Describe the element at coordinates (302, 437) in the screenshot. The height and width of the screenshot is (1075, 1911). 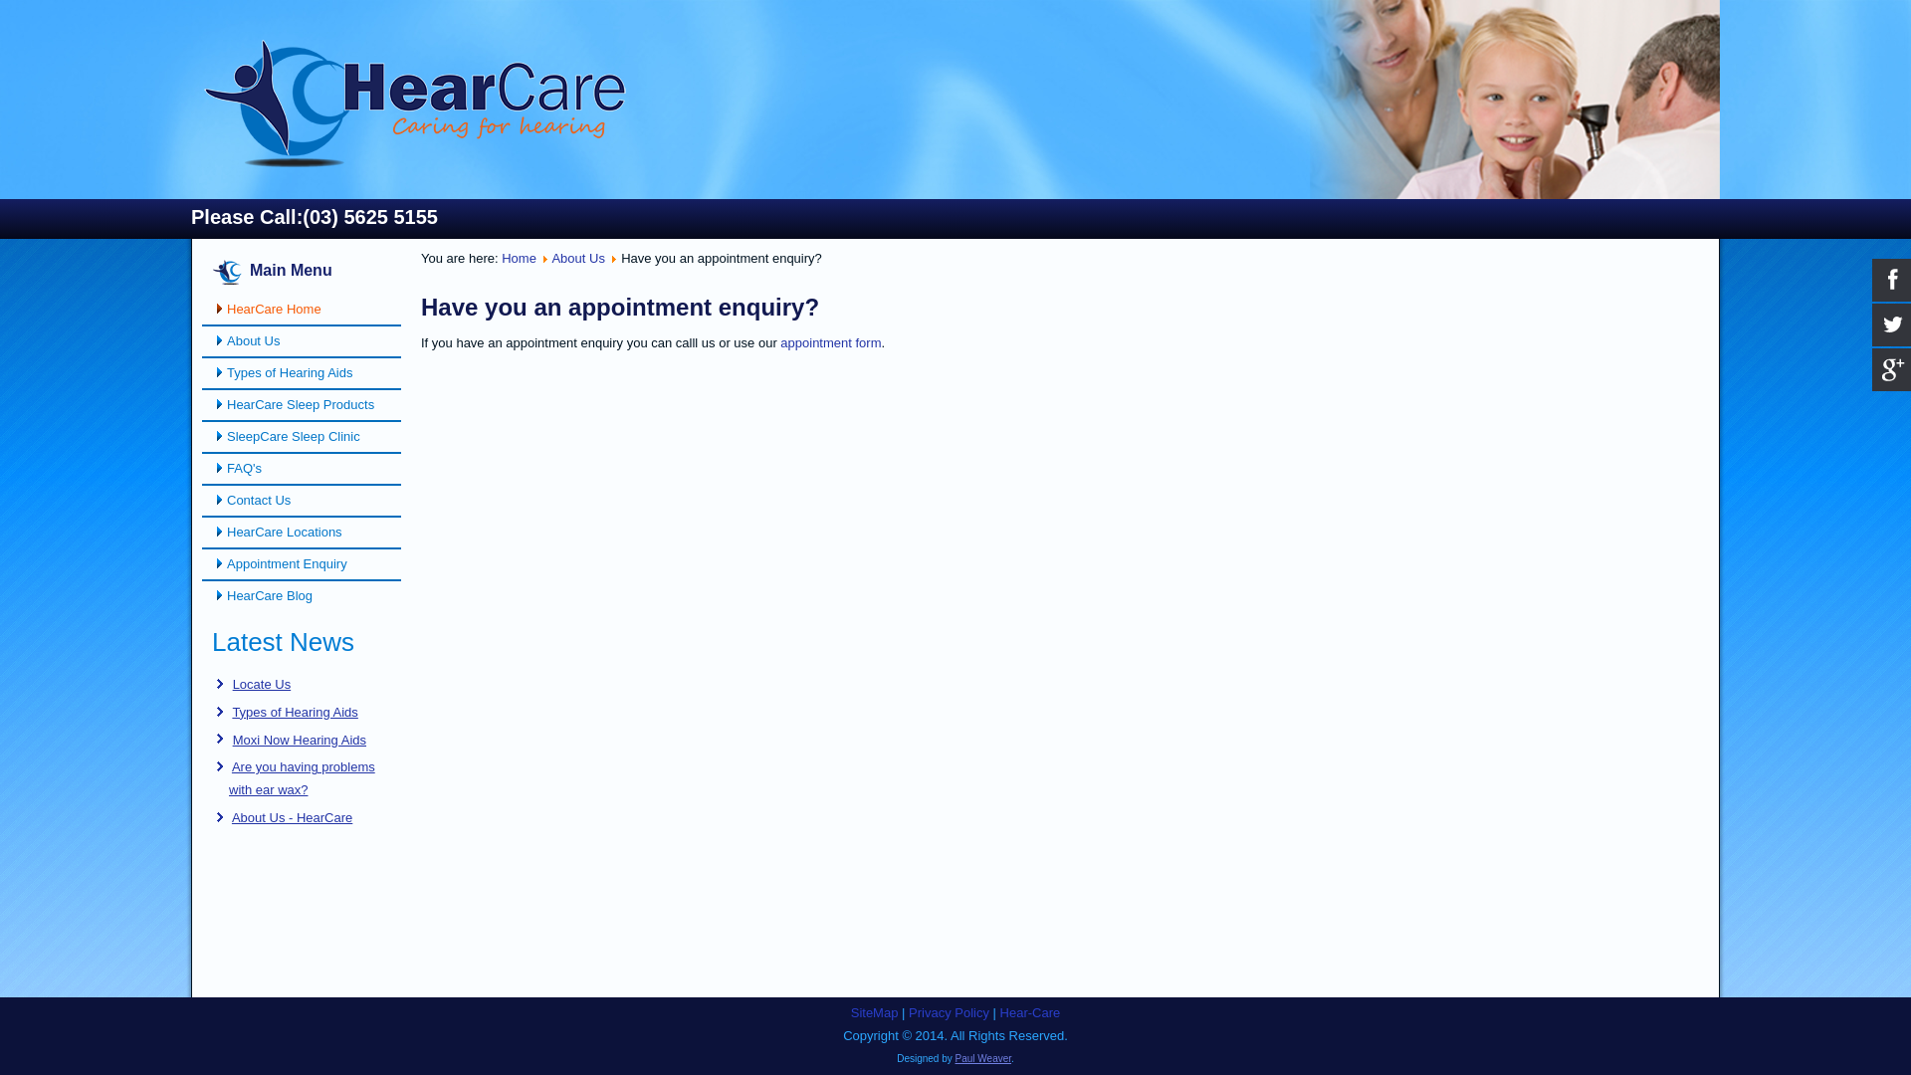
I see `SleepCare Sleep Clinic` at that location.